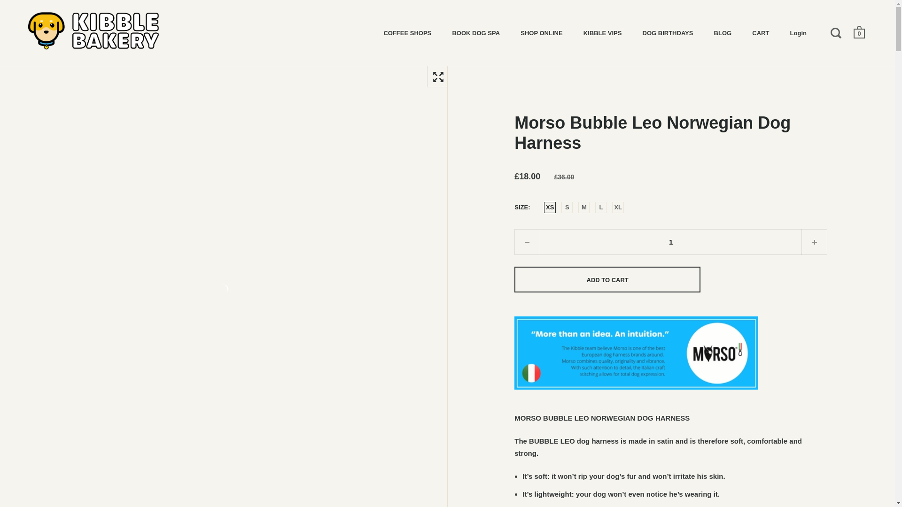 This screenshot has width=902, height=507. Describe the element at coordinates (799, 32) in the screenshot. I see `Login` at that location.